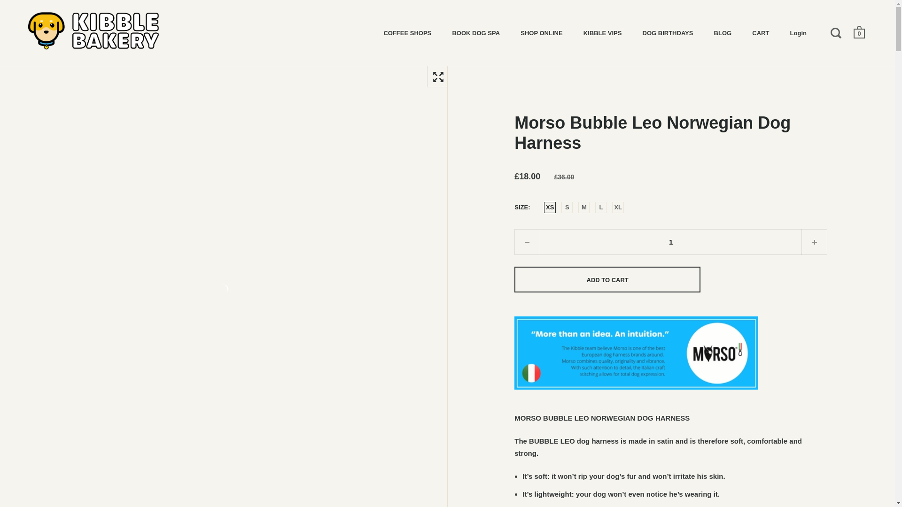 This screenshot has width=902, height=507. Describe the element at coordinates (799, 32) in the screenshot. I see `Login` at that location.